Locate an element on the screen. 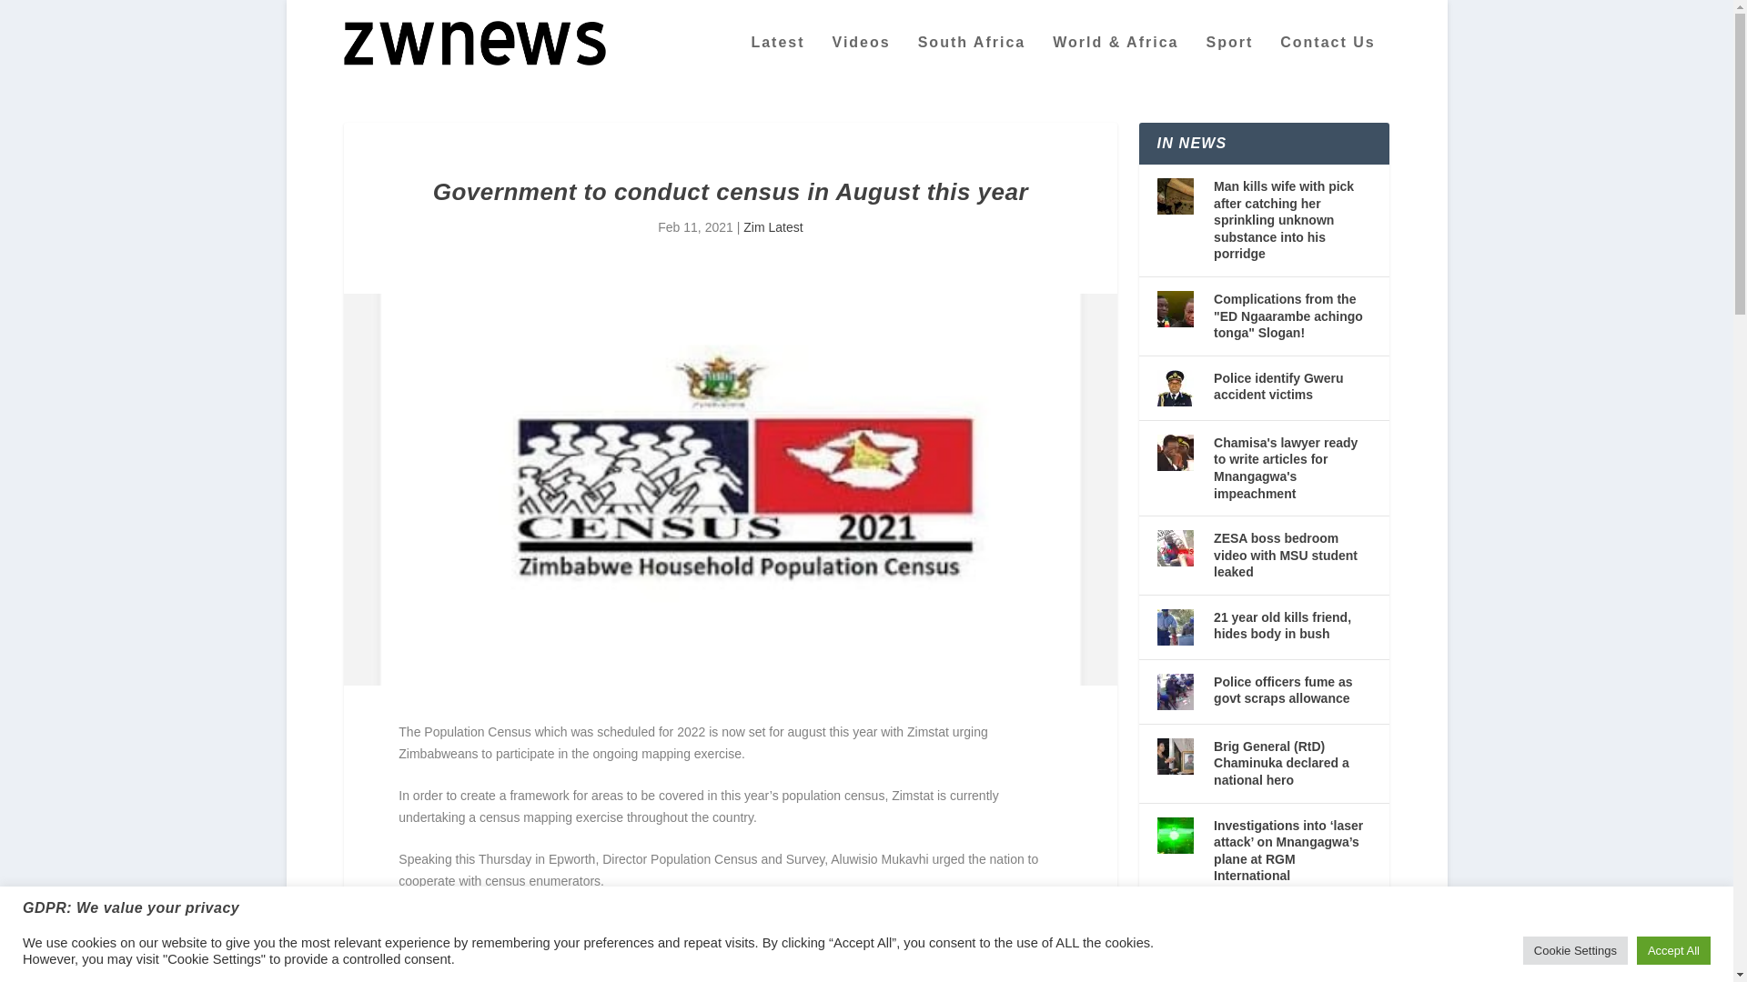 The width and height of the screenshot is (1747, 982). South Africa is located at coordinates (972, 60).